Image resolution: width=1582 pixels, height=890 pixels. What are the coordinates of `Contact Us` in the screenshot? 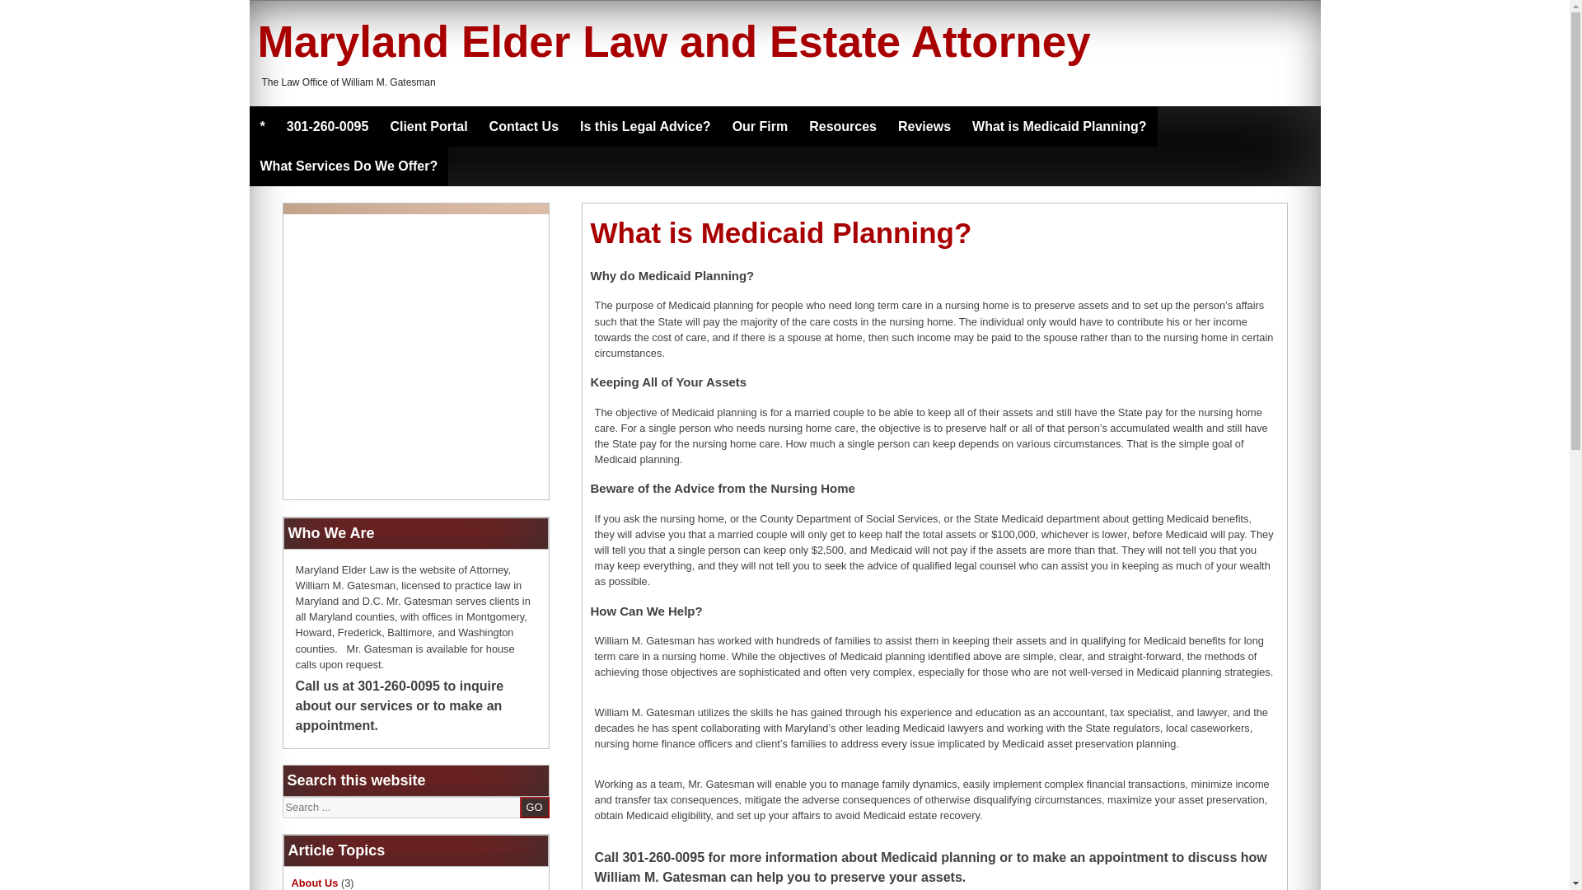 It's located at (524, 127).